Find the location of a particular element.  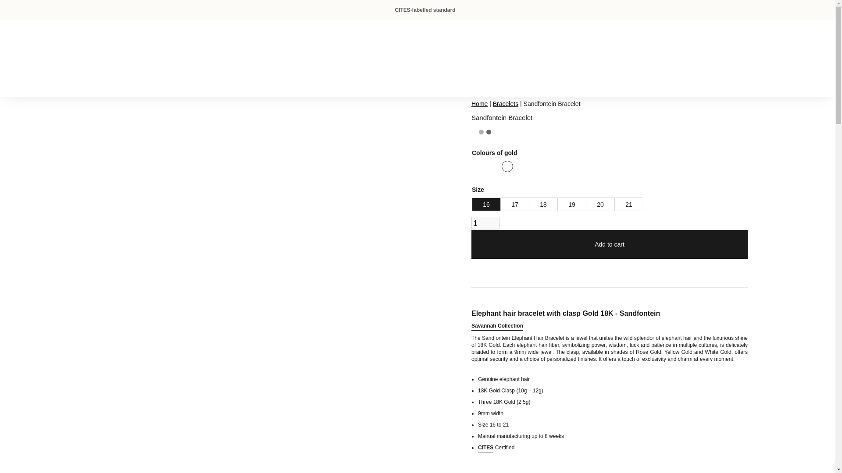

Home is located at coordinates (479, 103).